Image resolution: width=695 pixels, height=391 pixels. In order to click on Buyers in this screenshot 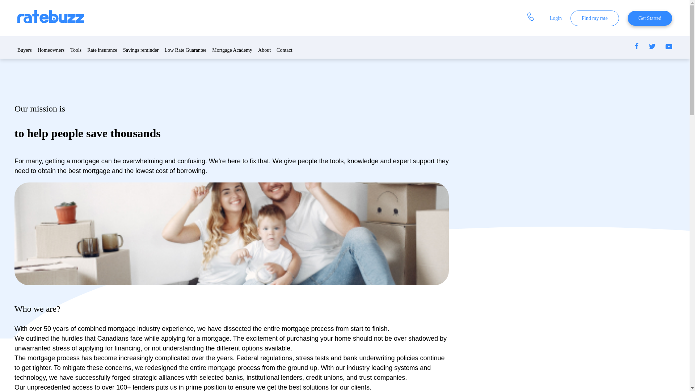, I will do `click(25, 50)`.